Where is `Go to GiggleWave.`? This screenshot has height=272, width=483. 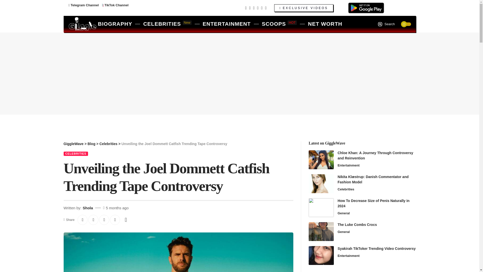 Go to GiggleWave. is located at coordinates (73, 144).